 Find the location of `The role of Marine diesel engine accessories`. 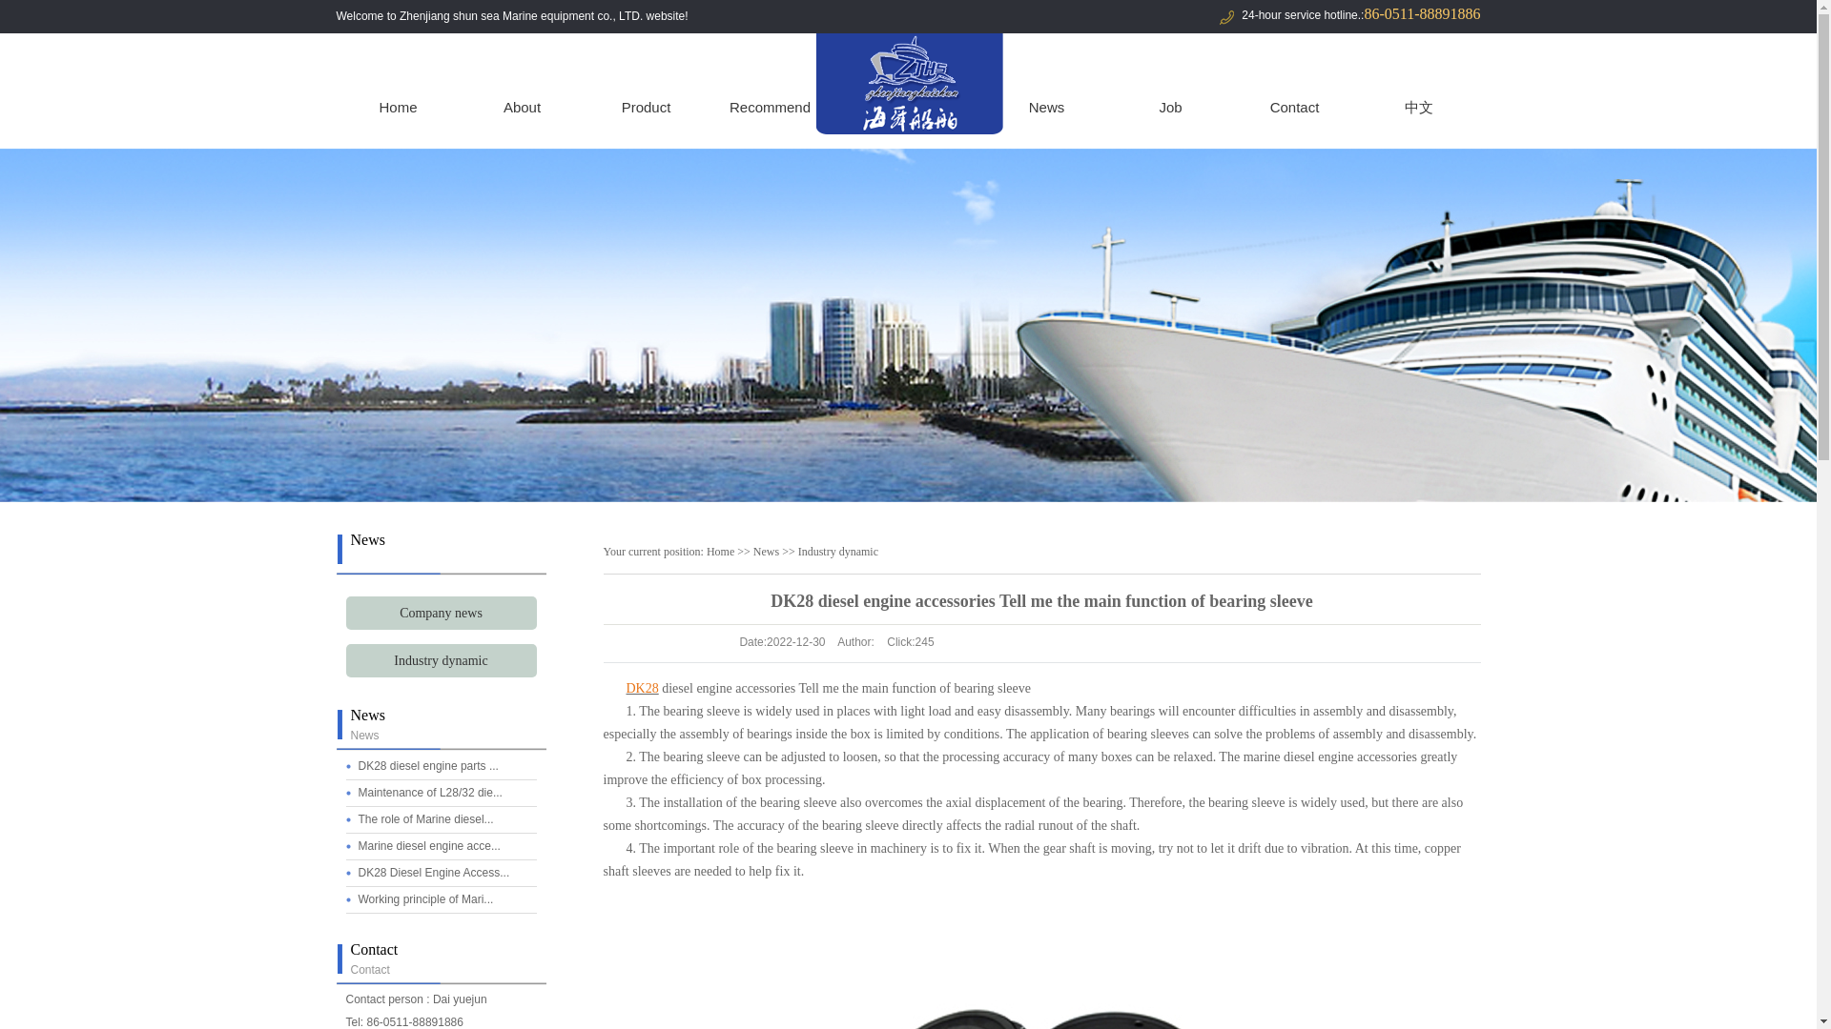

The role of Marine diesel engine accessories is located at coordinates (426, 819).